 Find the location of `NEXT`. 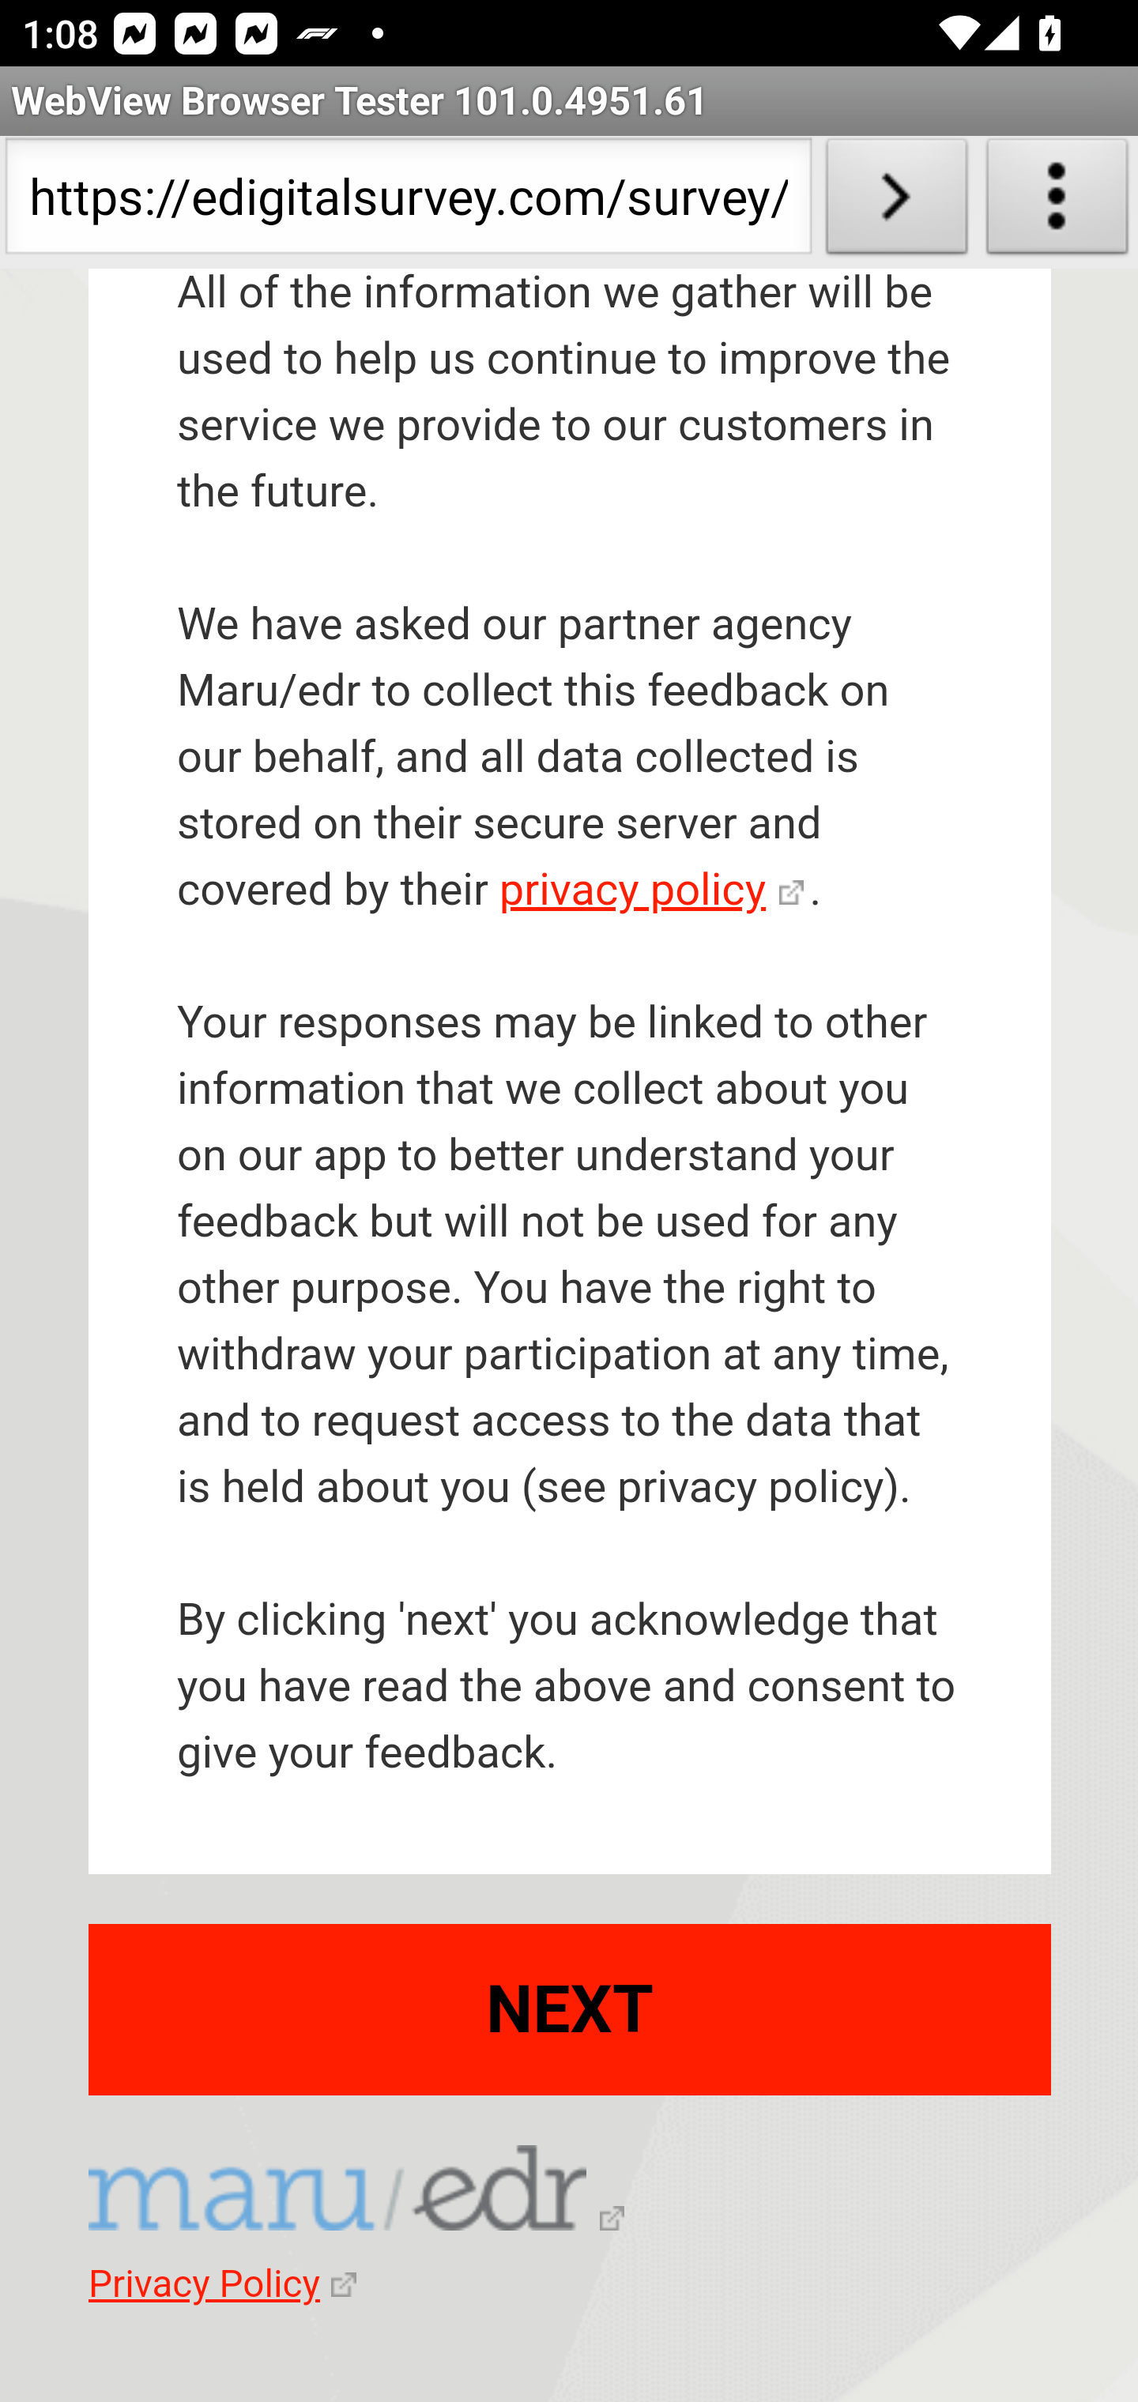

NEXT is located at coordinates (571, 2009).